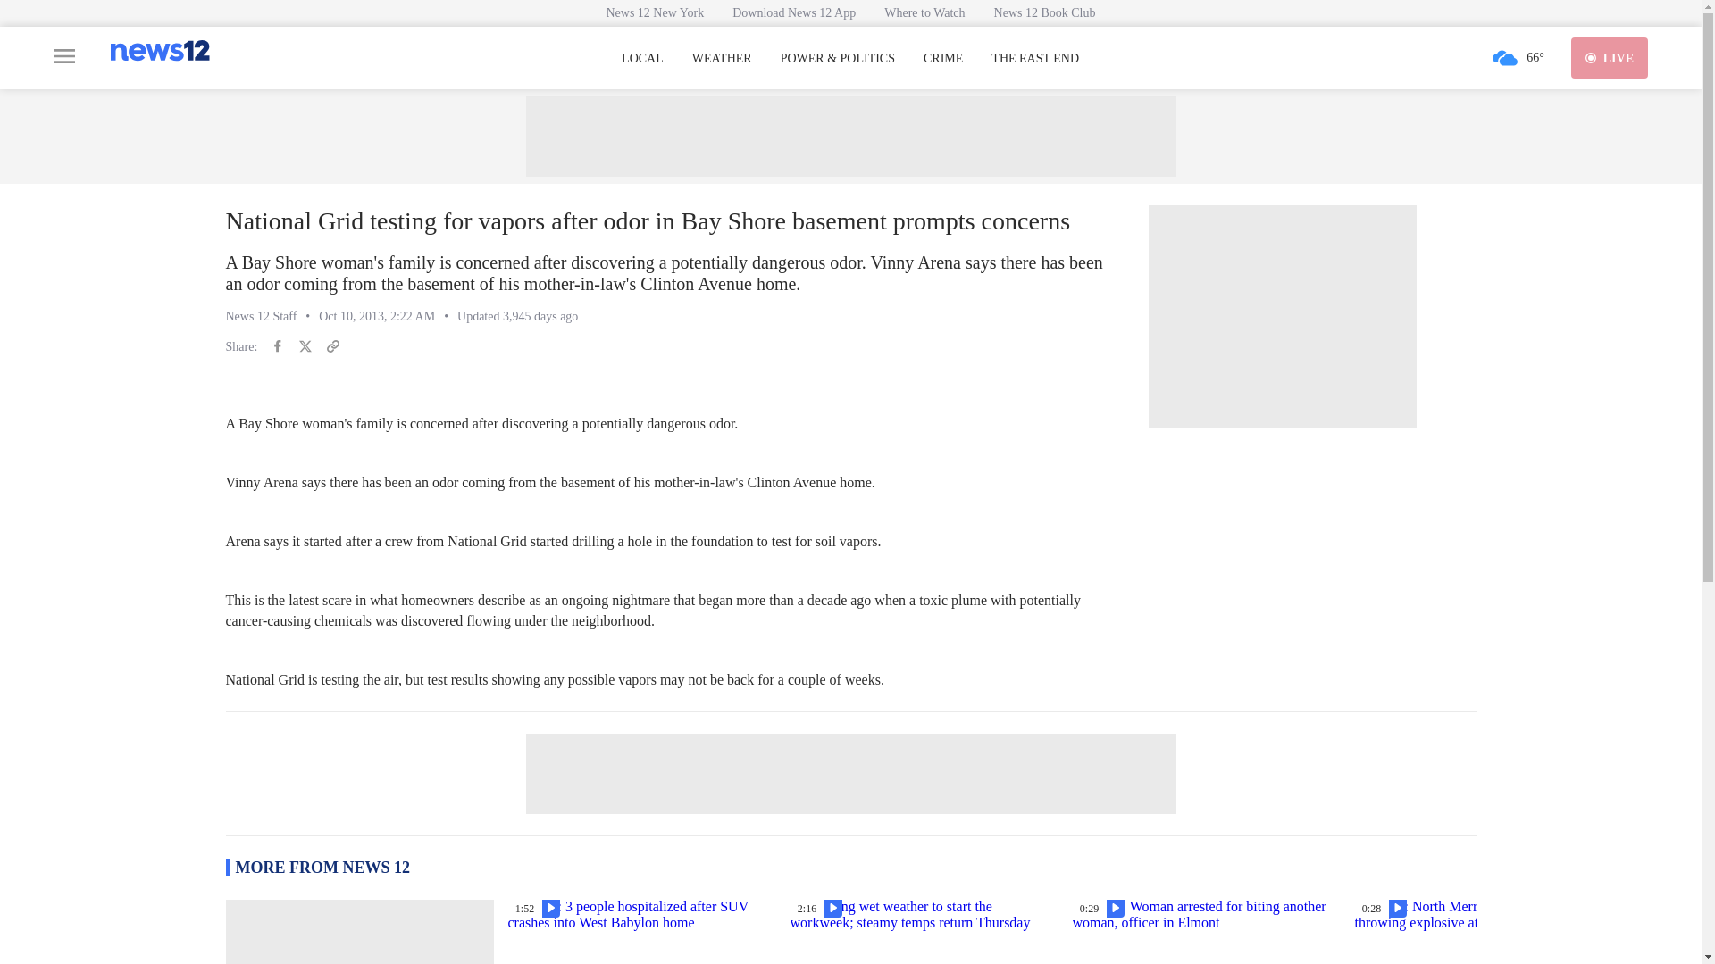  I want to click on News 12 Book Club, so click(1044, 12).